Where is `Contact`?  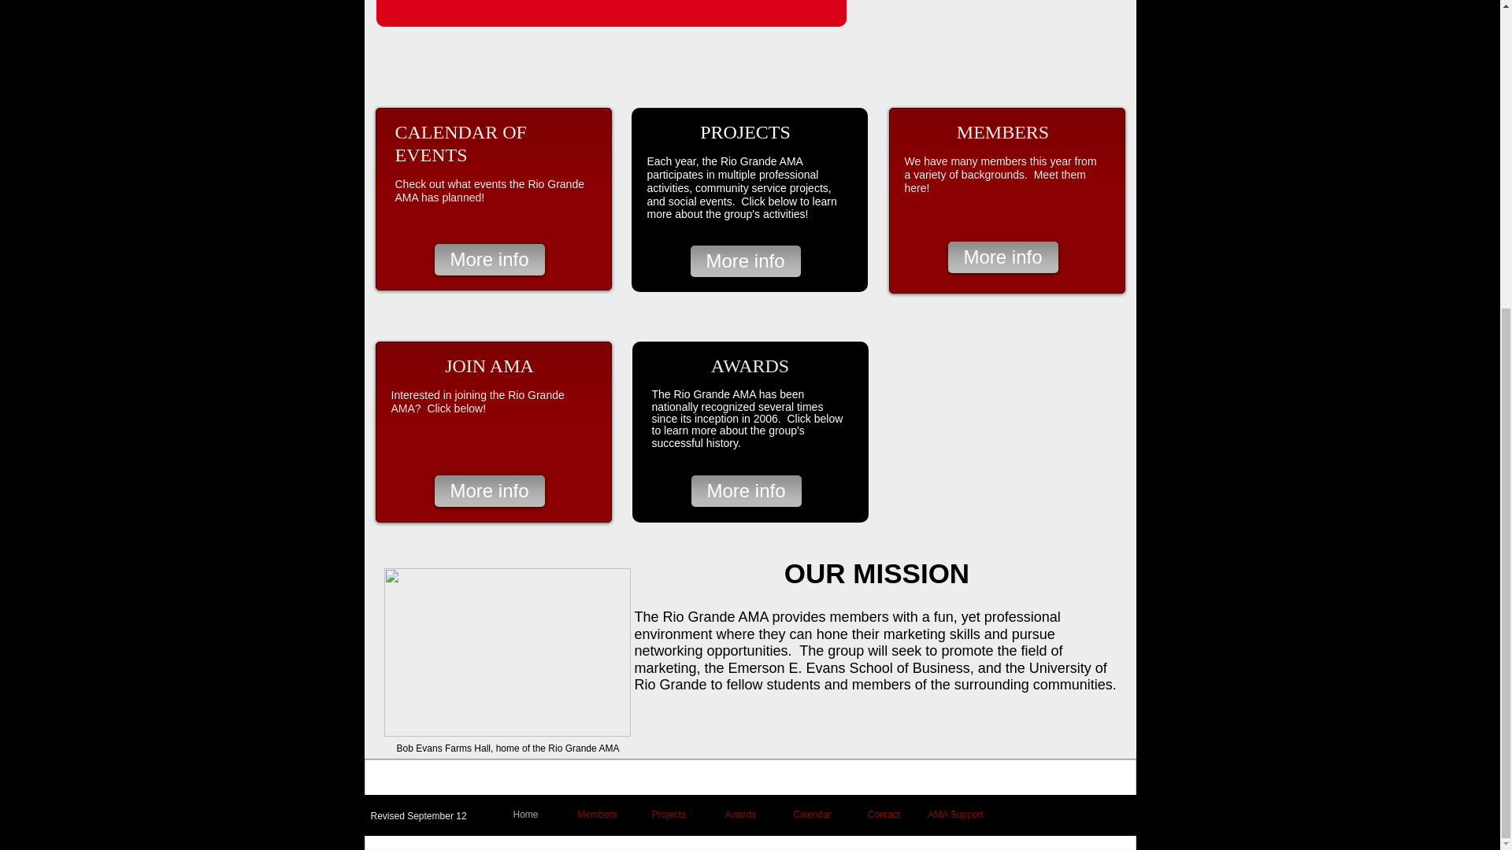
Contact is located at coordinates (884, 814).